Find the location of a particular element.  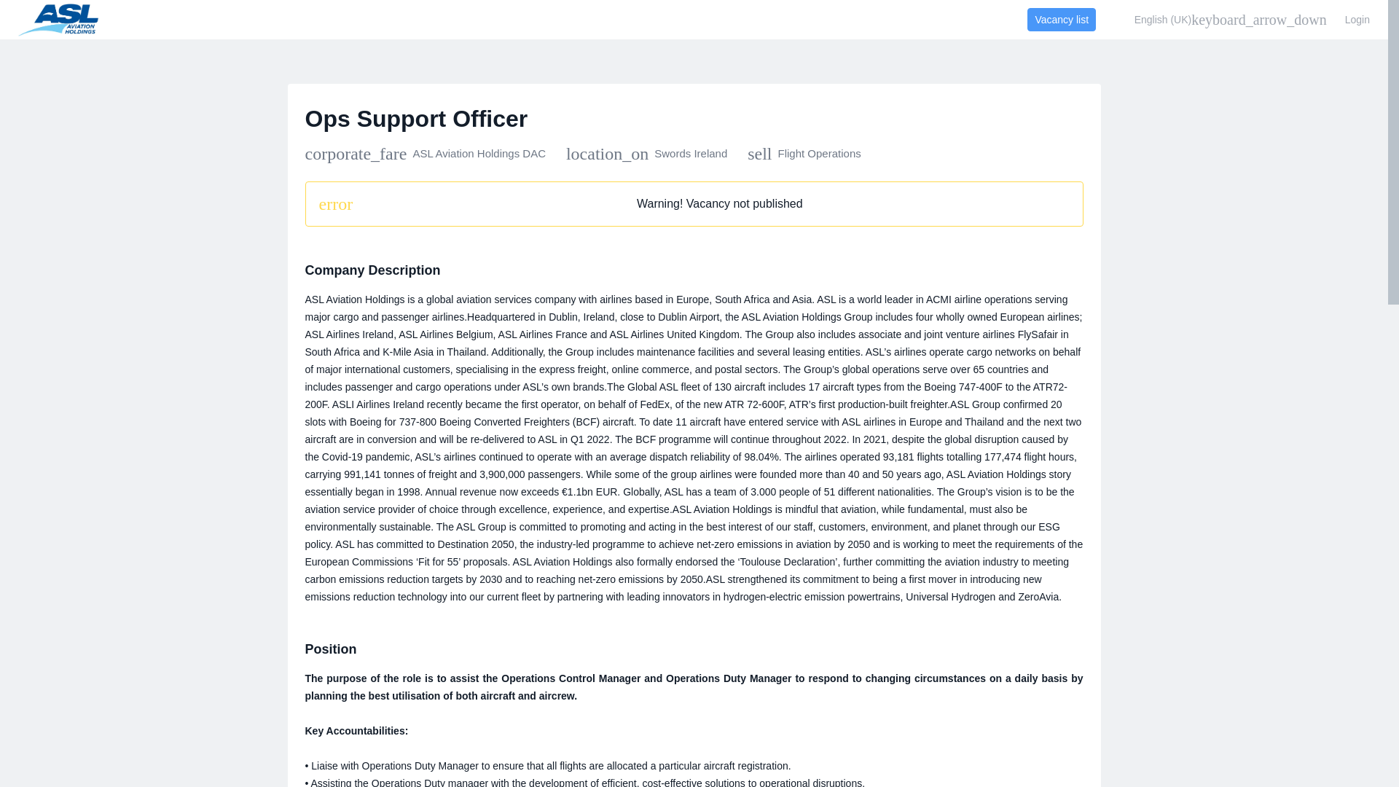

Location is located at coordinates (647, 153).